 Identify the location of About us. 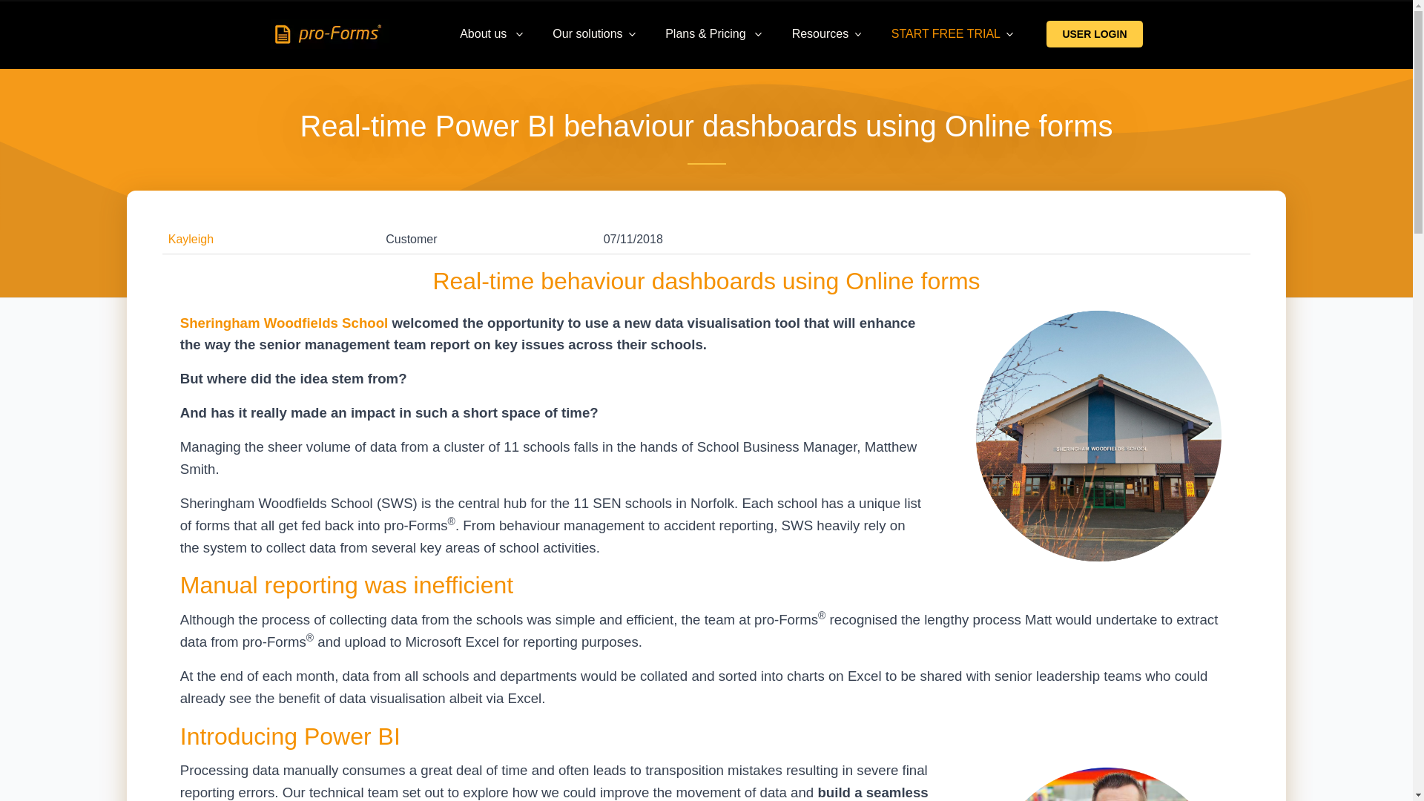
(491, 34).